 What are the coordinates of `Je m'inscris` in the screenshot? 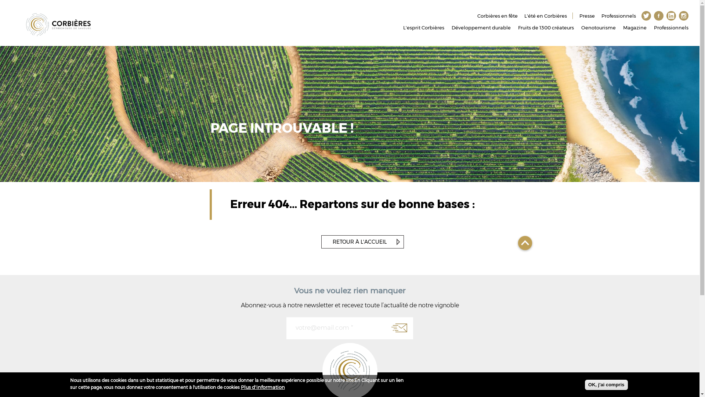 It's located at (399, 328).